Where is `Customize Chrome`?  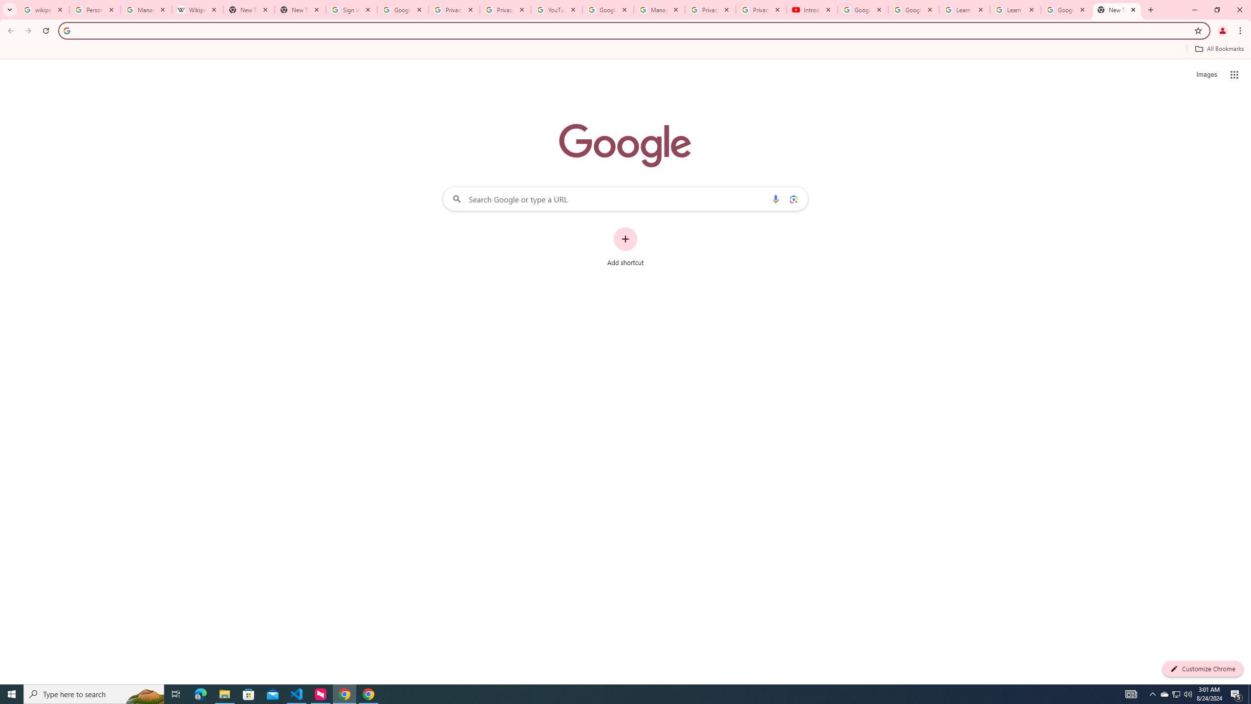 Customize Chrome is located at coordinates (1203, 669).